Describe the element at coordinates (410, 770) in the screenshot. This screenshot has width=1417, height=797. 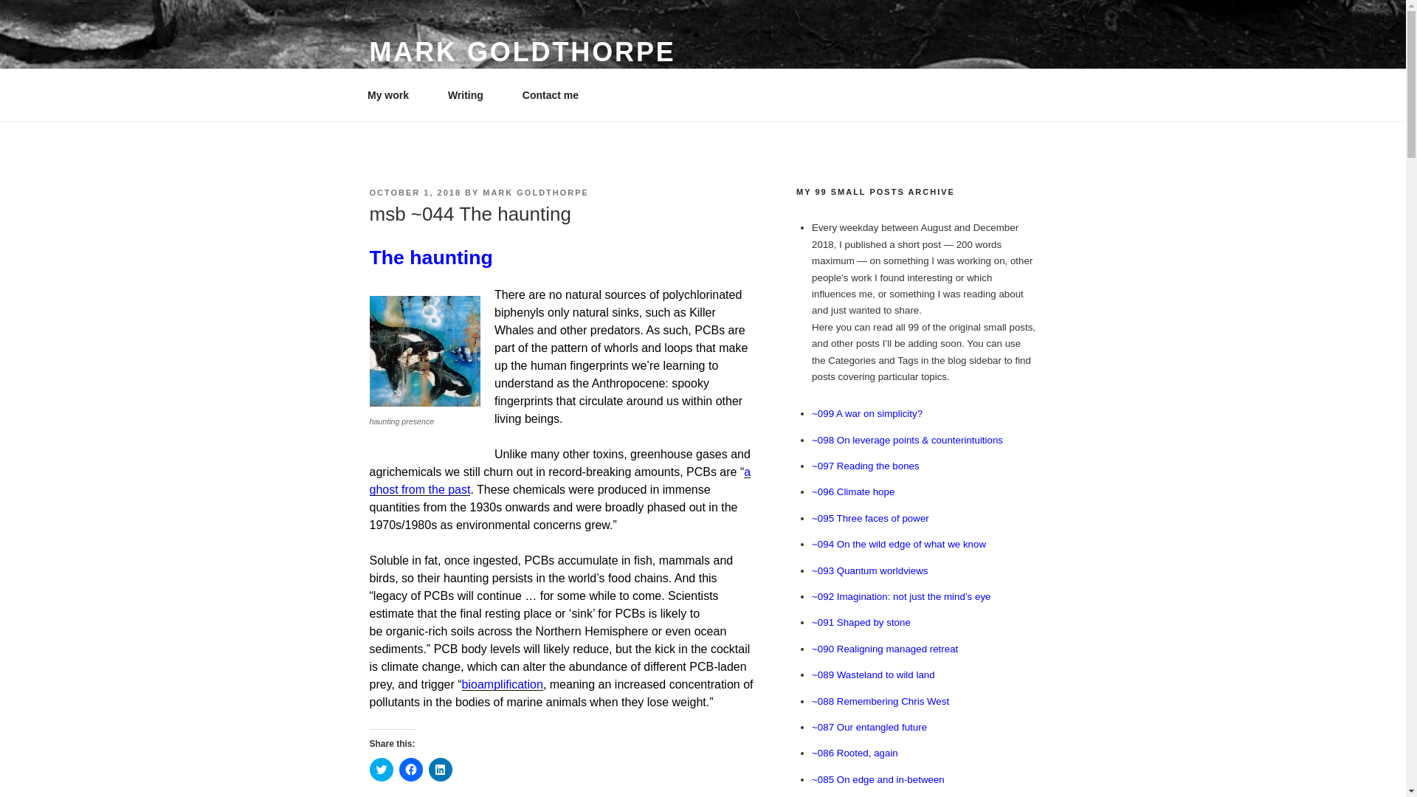
I see `Click to share on Facebook` at that location.